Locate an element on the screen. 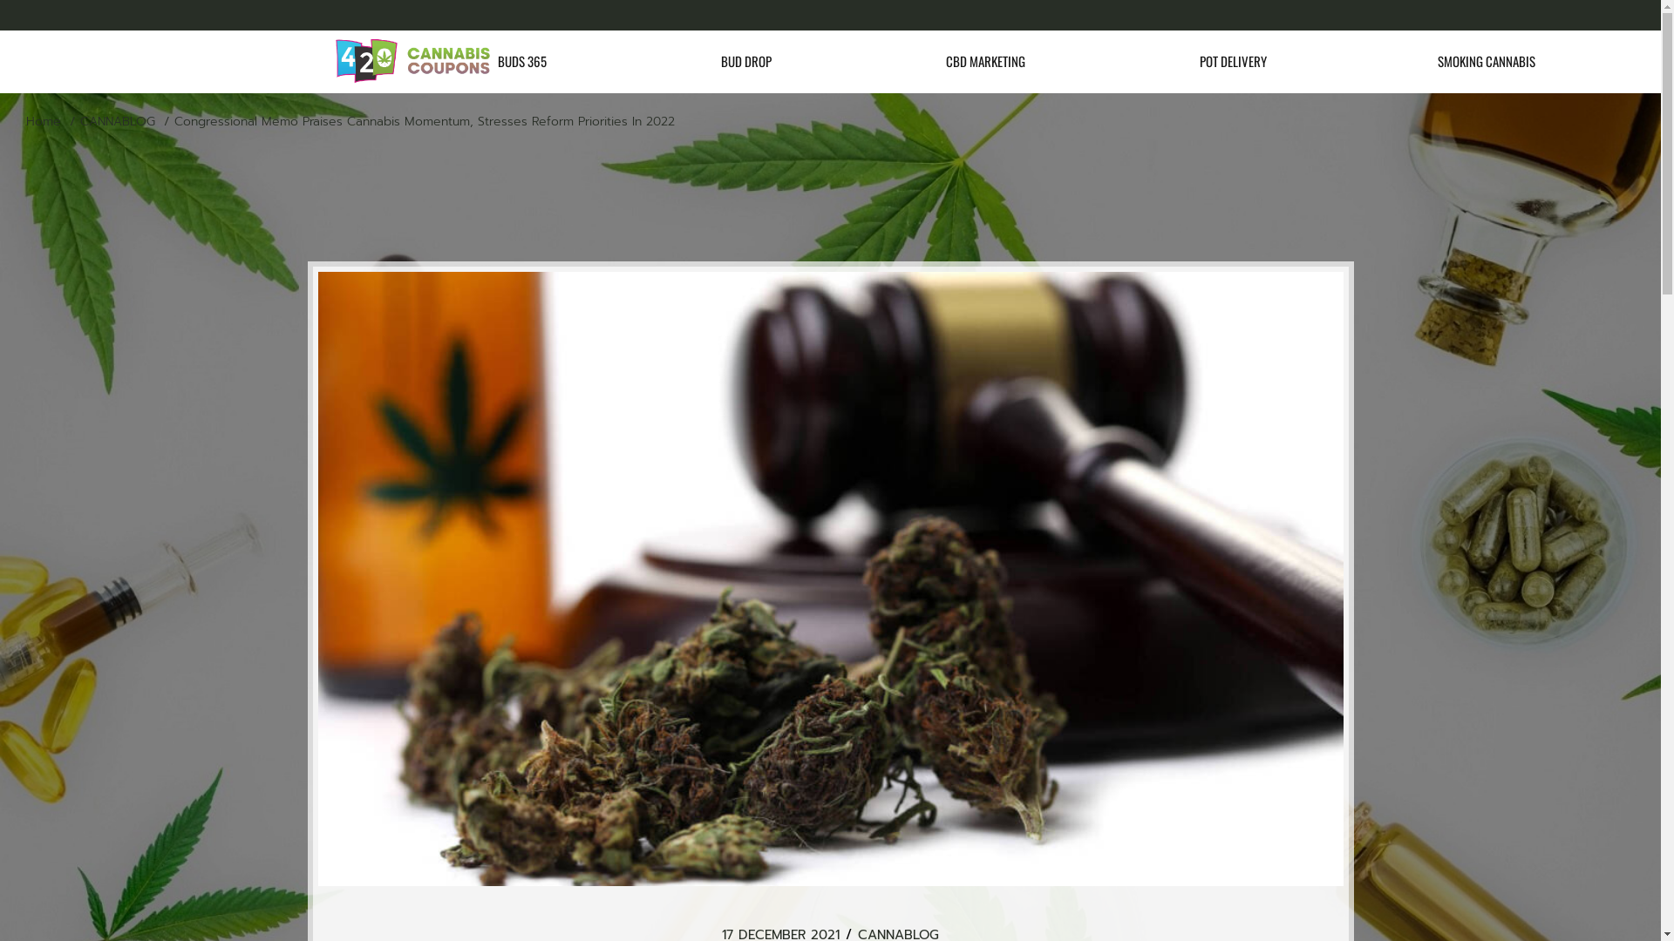 The image size is (1674, 941). BUDS 365 is located at coordinates (522, 61).